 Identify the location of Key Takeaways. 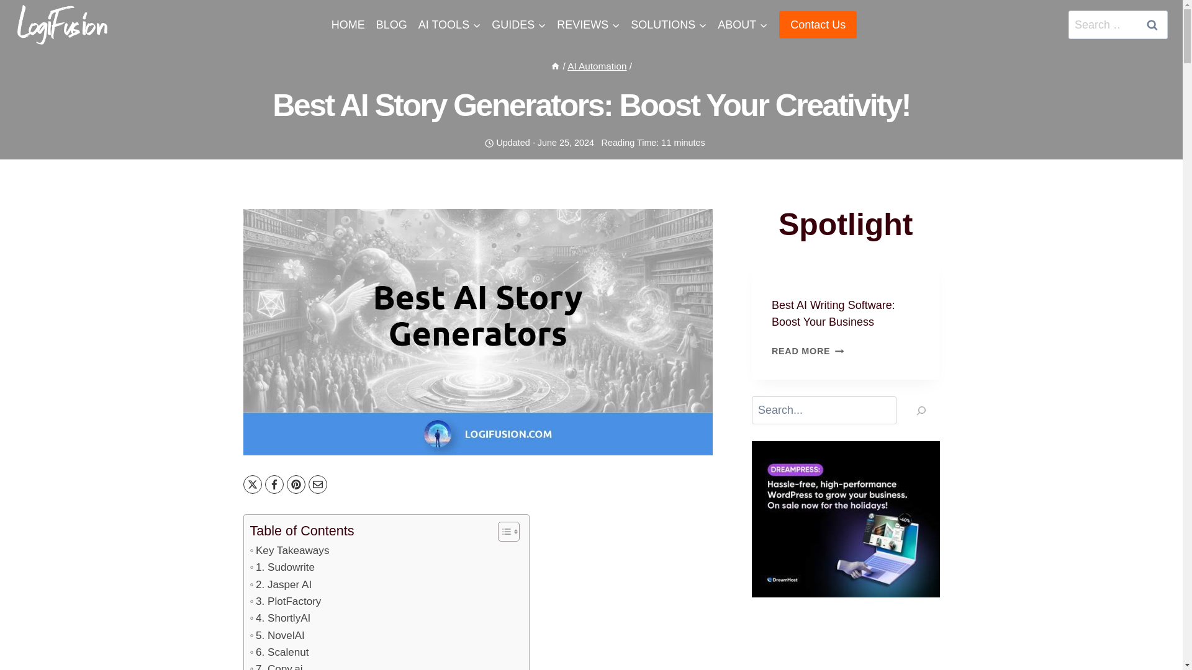
(289, 550).